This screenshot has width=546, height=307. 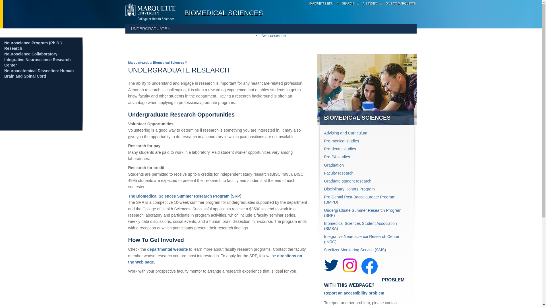 I want to click on GIVE TO MARQUETTE, so click(x=400, y=3).